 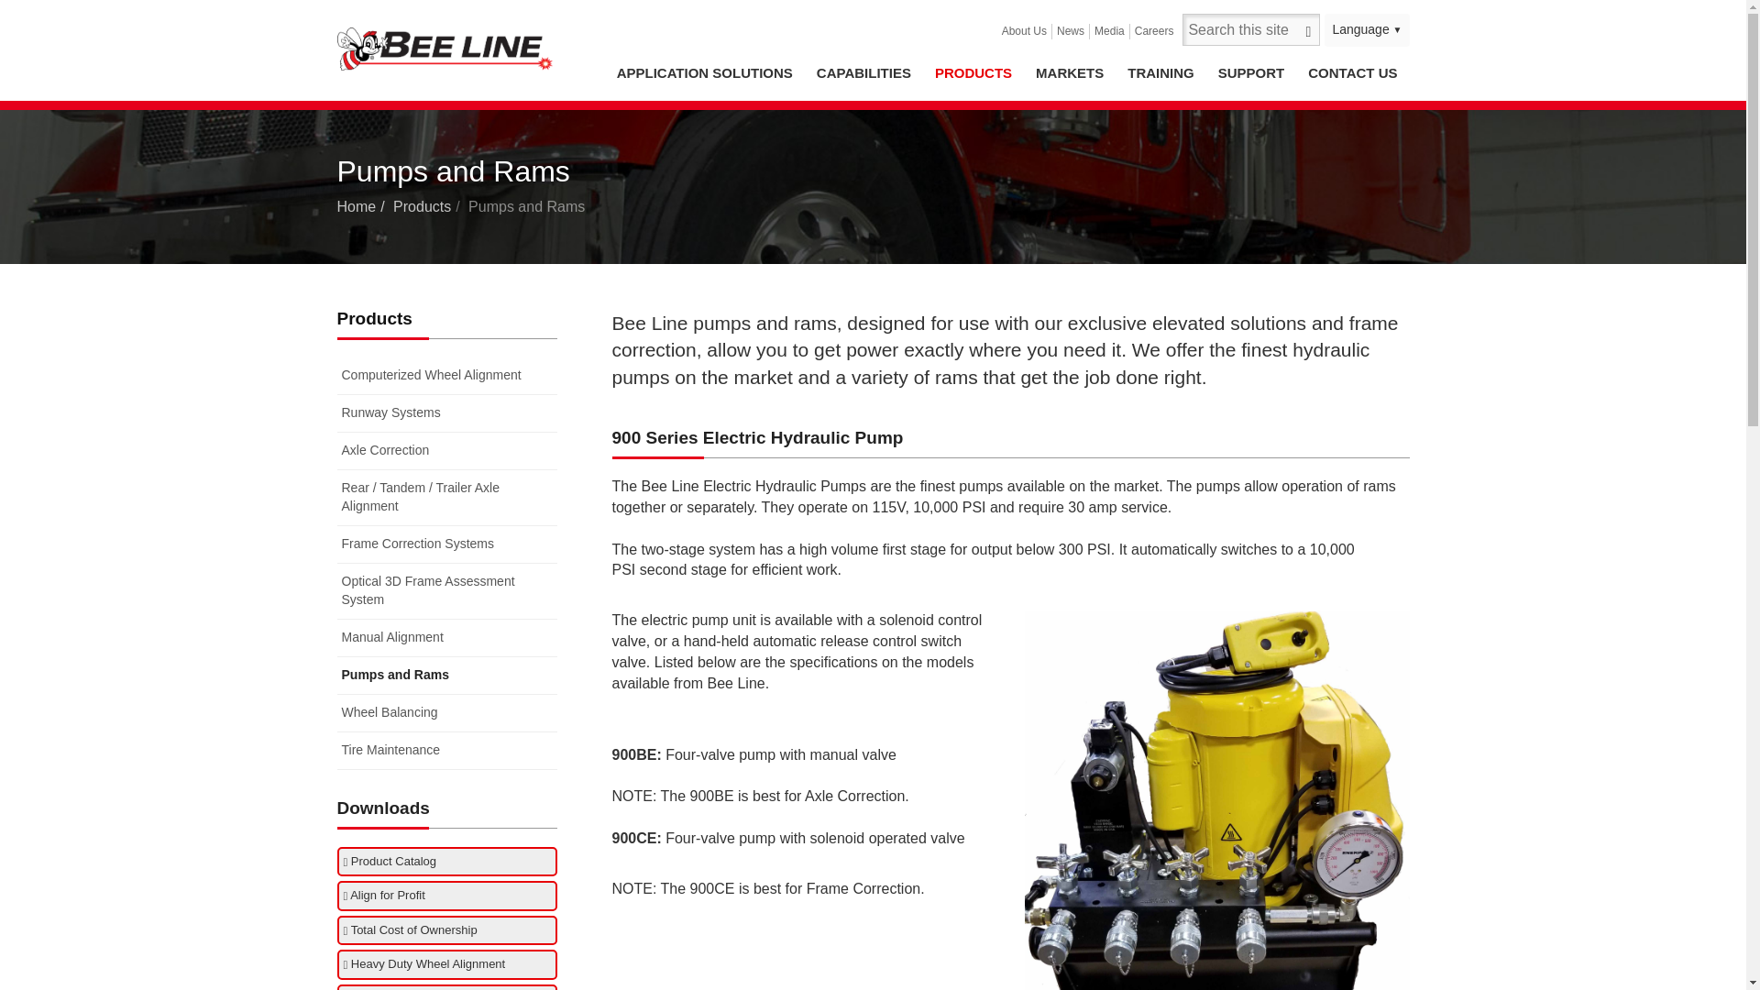 What do you see at coordinates (1216, 800) in the screenshot?
I see `900 Series Pump` at bounding box center [1216, 800].